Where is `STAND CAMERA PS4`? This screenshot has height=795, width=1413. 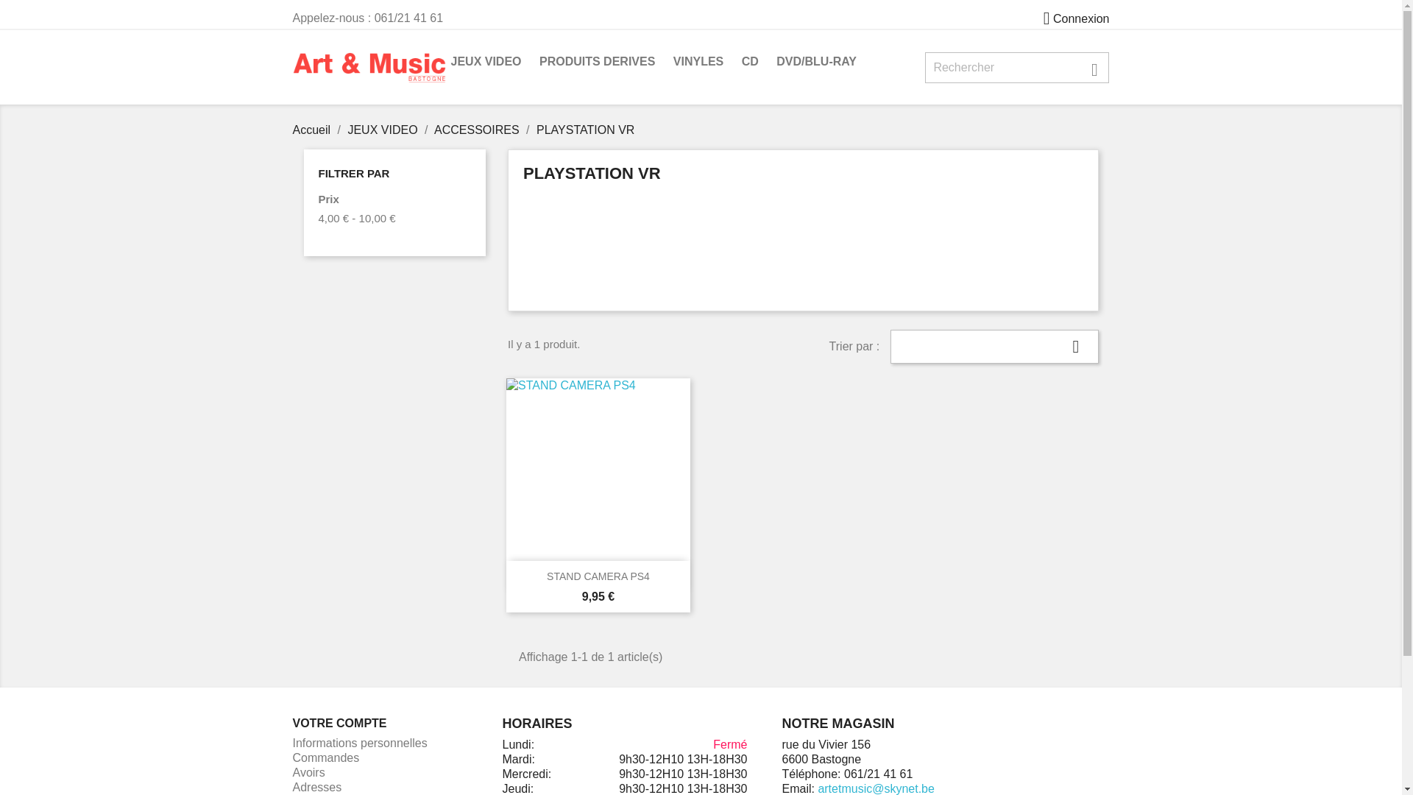 STAND CAMERA PS4 is located at coordinates (598, 576).